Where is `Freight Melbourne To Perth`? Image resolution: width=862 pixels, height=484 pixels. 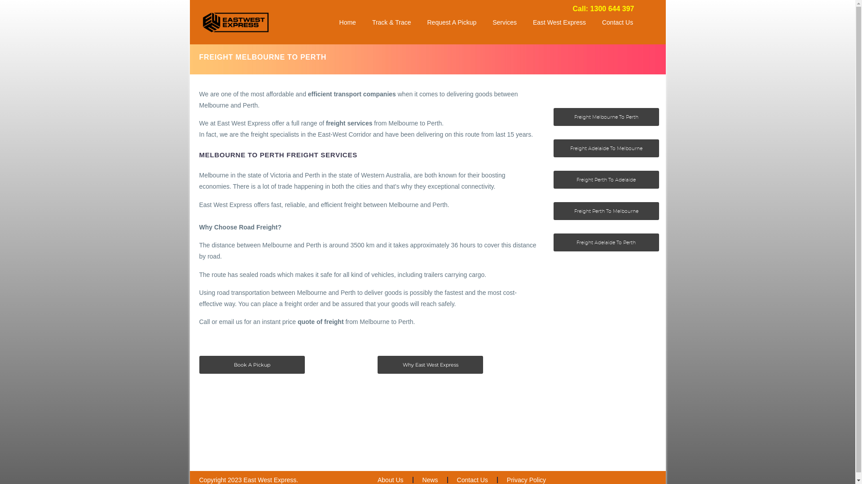
Freight Melbourne To Perth is located at coordinates (606, 117).